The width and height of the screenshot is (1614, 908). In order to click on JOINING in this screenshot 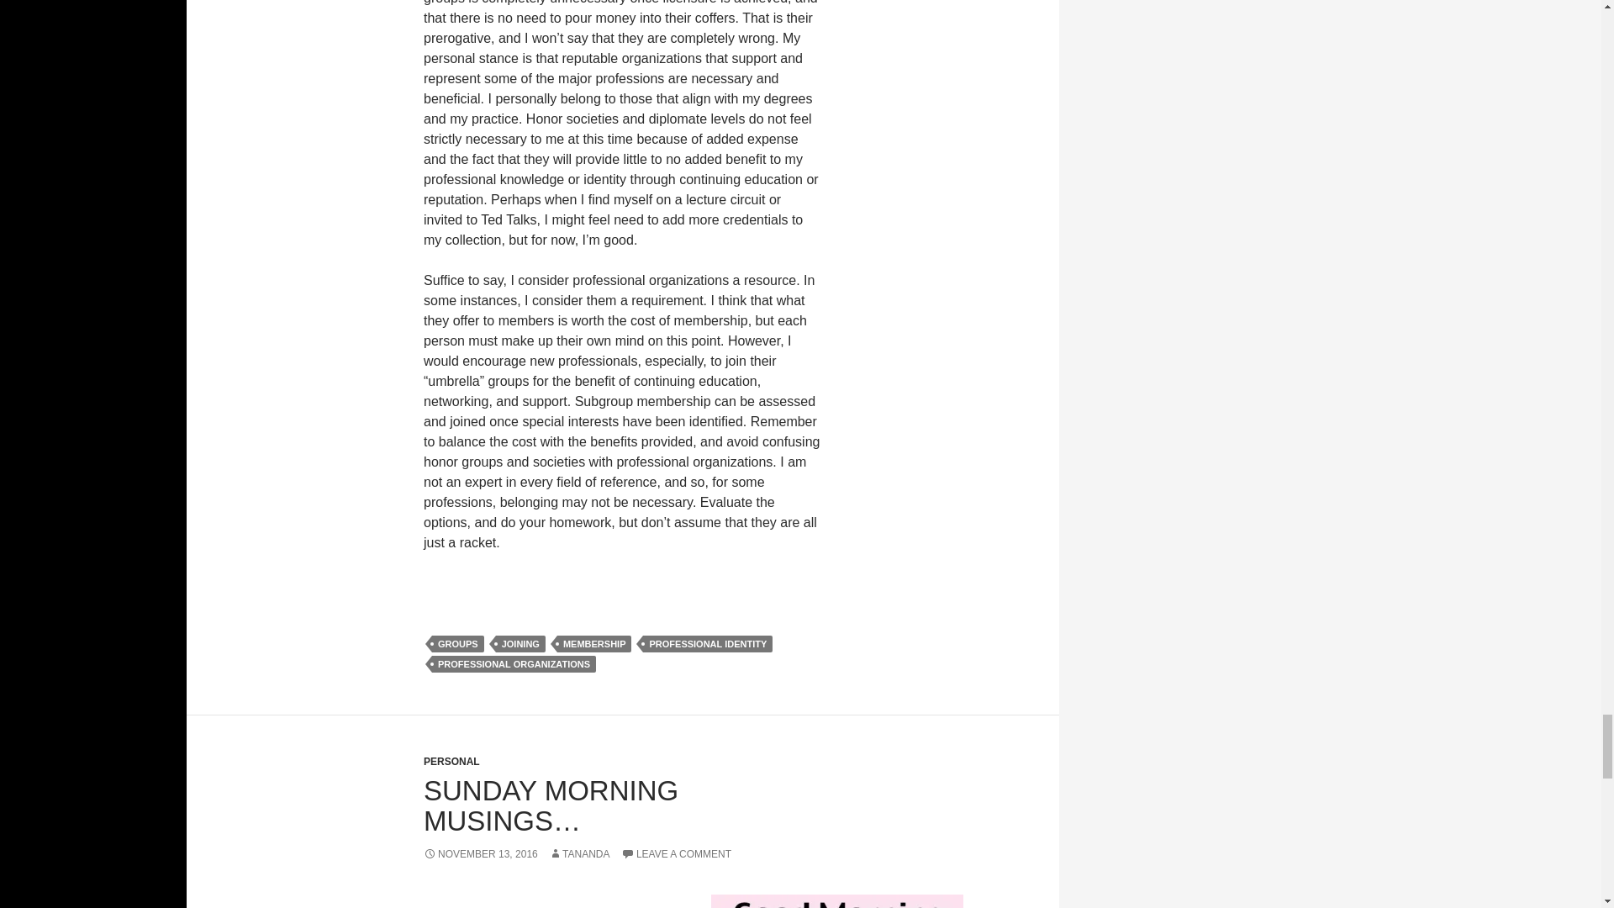, I will do `click(520, 644)`.